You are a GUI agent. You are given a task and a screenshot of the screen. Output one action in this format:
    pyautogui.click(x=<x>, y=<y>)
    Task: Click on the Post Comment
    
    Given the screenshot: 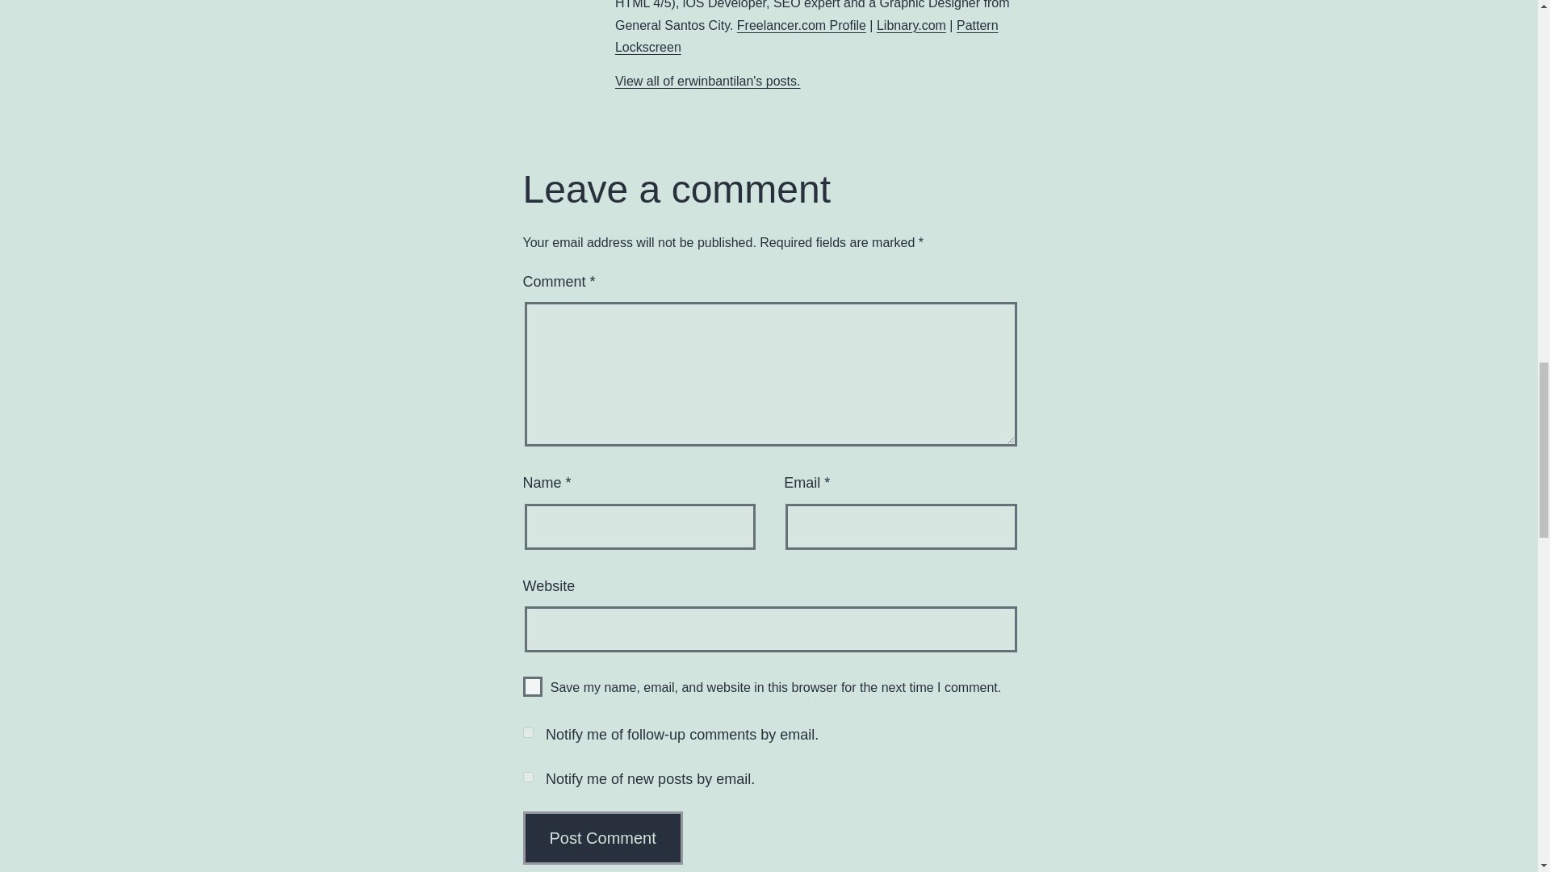 What is the action you would take?
    pyautogui.click(x=603, y=838)
    